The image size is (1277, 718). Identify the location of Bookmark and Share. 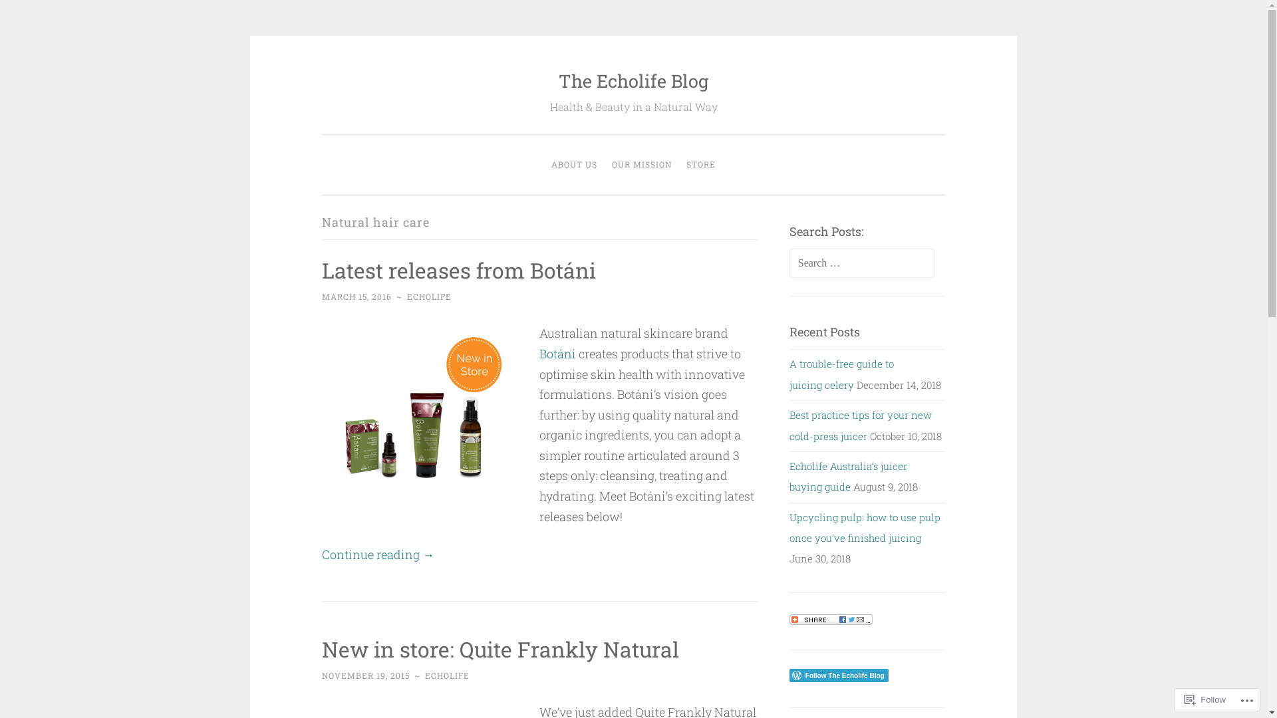
(831, 621).